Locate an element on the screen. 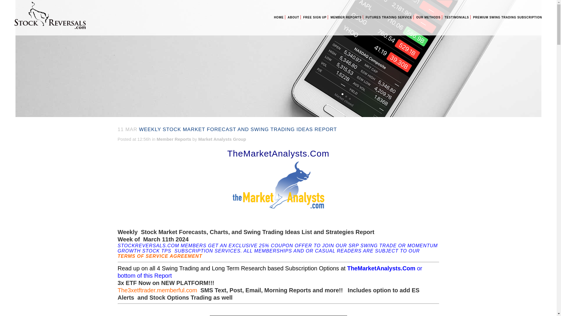 The height and width of the screenshot is (316, 561). TheMarketAnalysts.Com is located at coordinates (381, 268).